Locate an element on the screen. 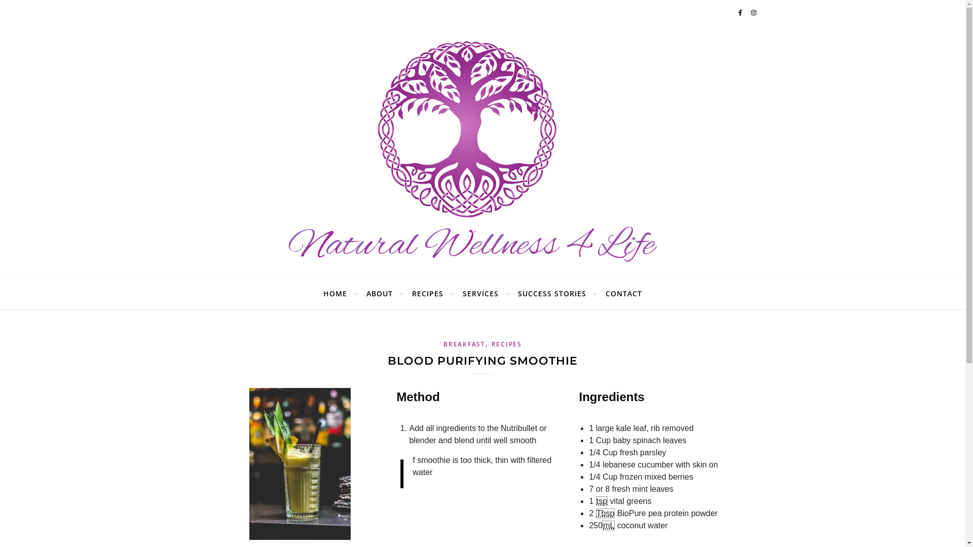 This screenshot has height=547, width=973. RECIPES is located at coordinates (507, 344).